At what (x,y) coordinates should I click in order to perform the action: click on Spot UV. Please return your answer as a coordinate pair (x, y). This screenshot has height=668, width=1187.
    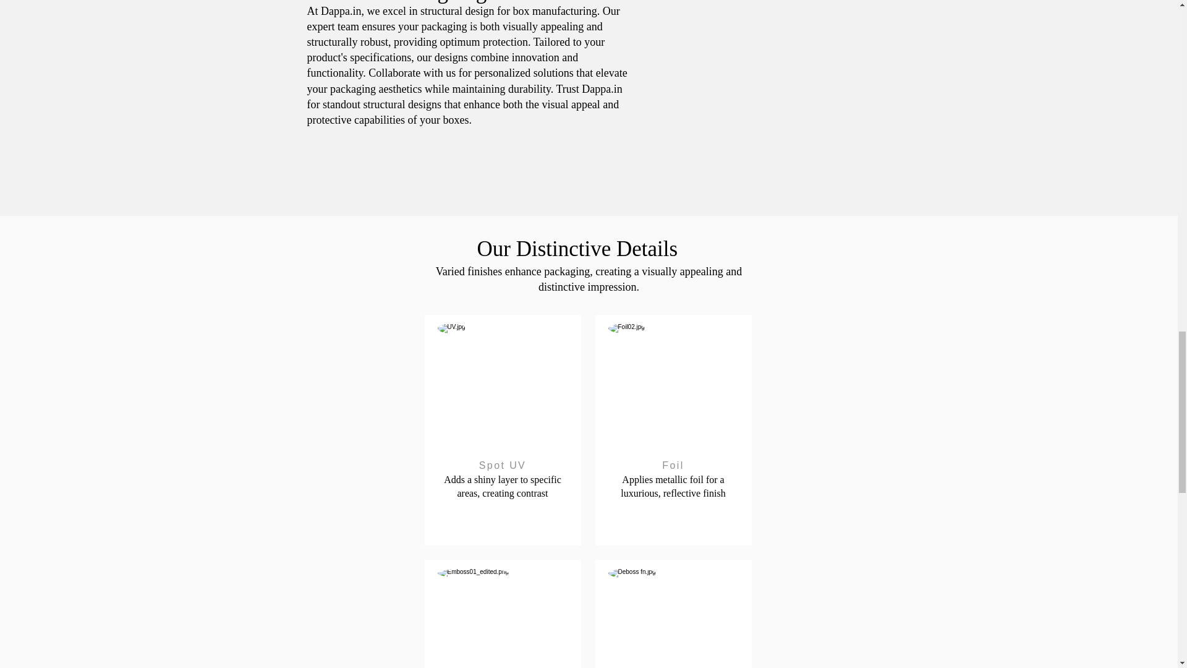
    Looking at the image, I should click on (503, 465).